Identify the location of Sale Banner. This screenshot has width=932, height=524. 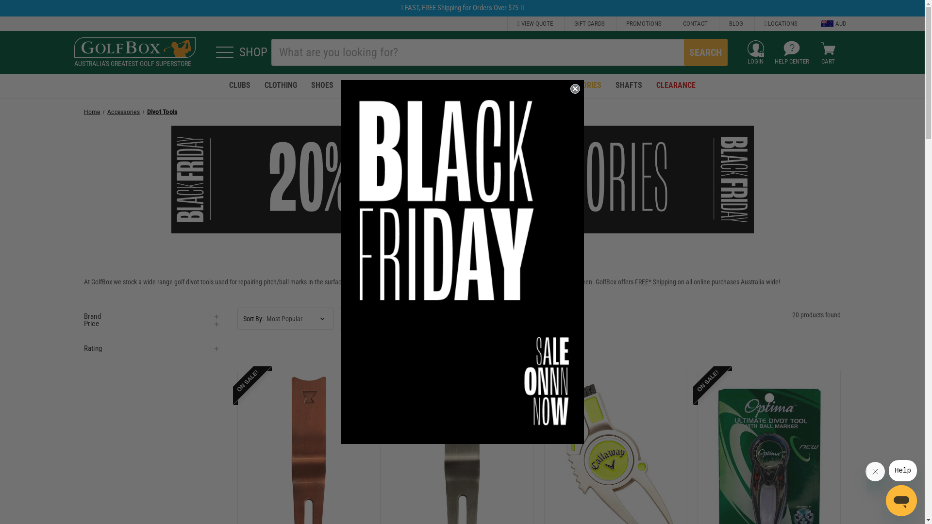
(462, 180).